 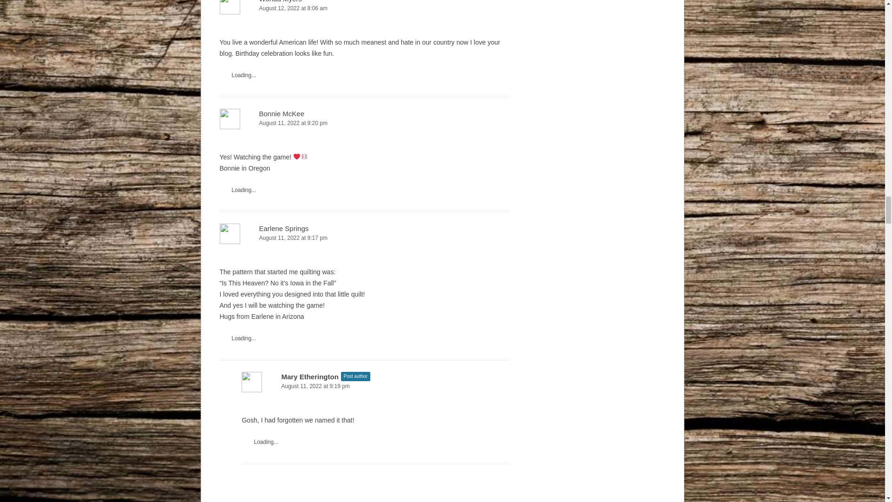 I want to click on August 12, 2022 at 8:06 am, so click(x=364, y=8).